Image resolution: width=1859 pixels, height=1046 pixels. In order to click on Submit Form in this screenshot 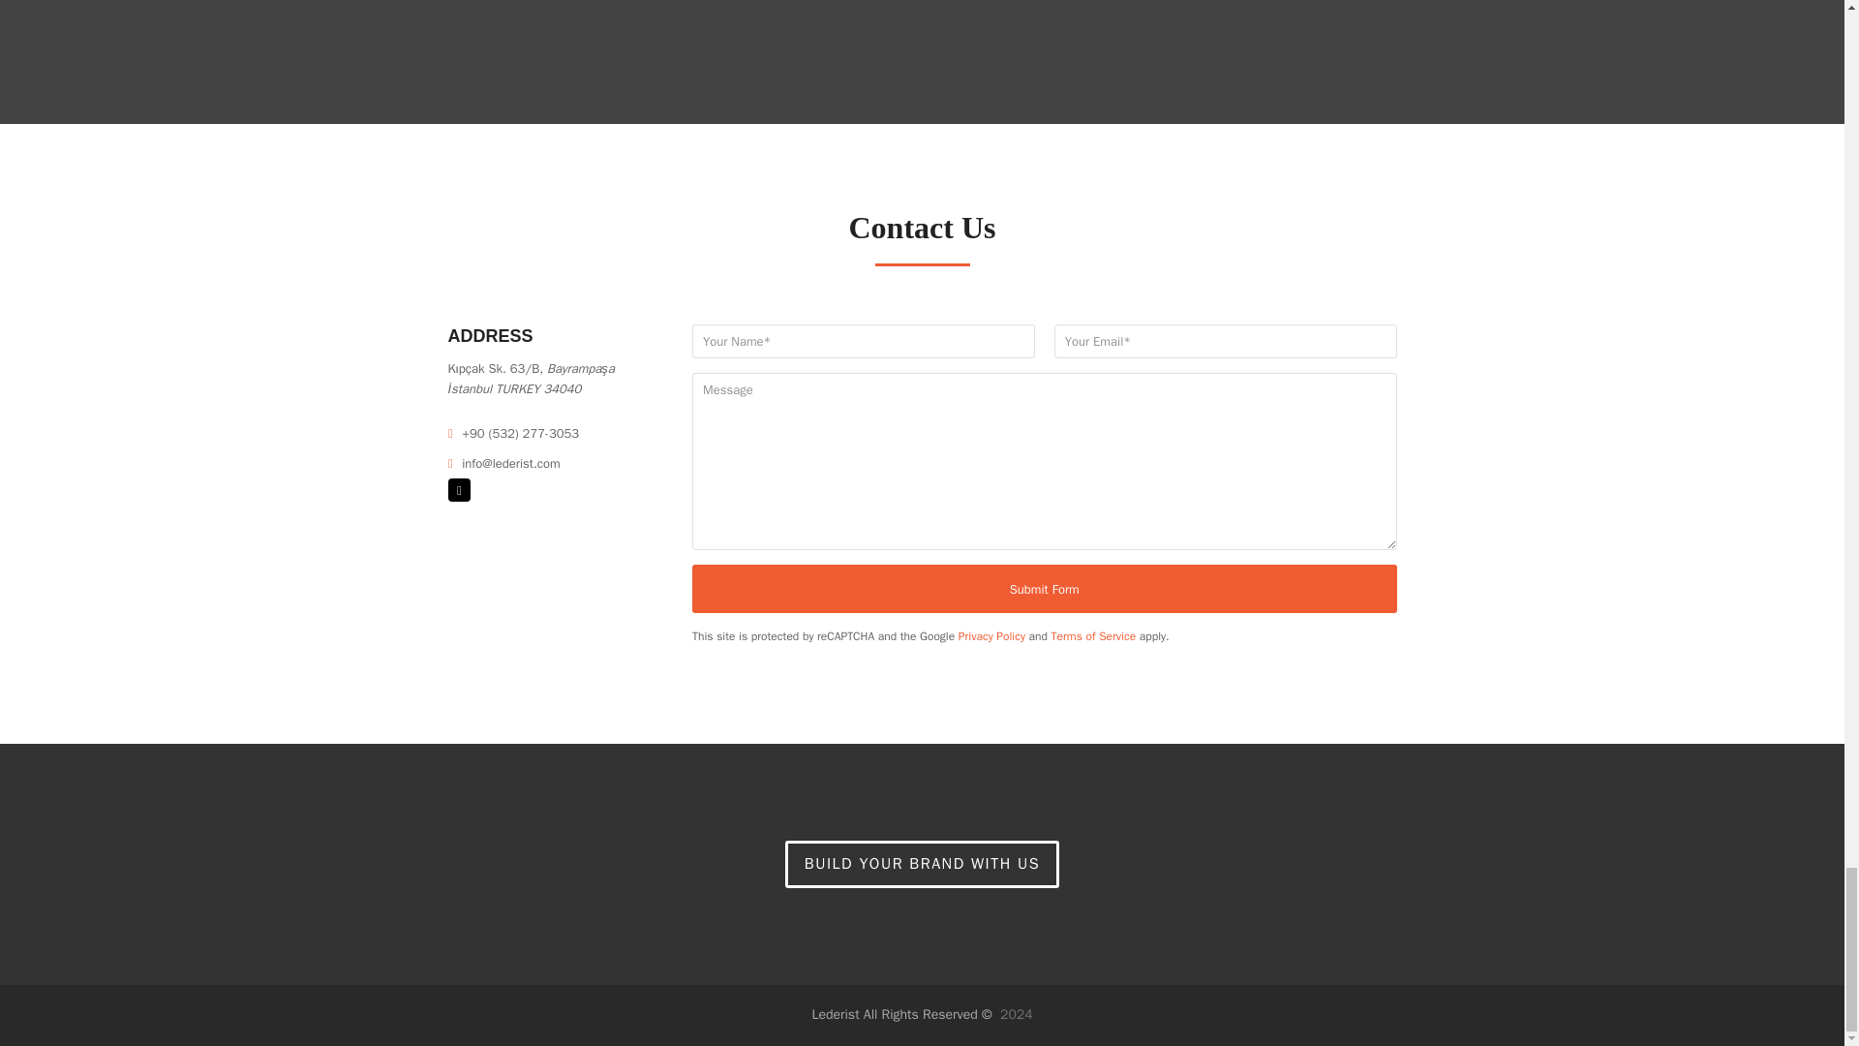, I will do `click(1044, 589)`.